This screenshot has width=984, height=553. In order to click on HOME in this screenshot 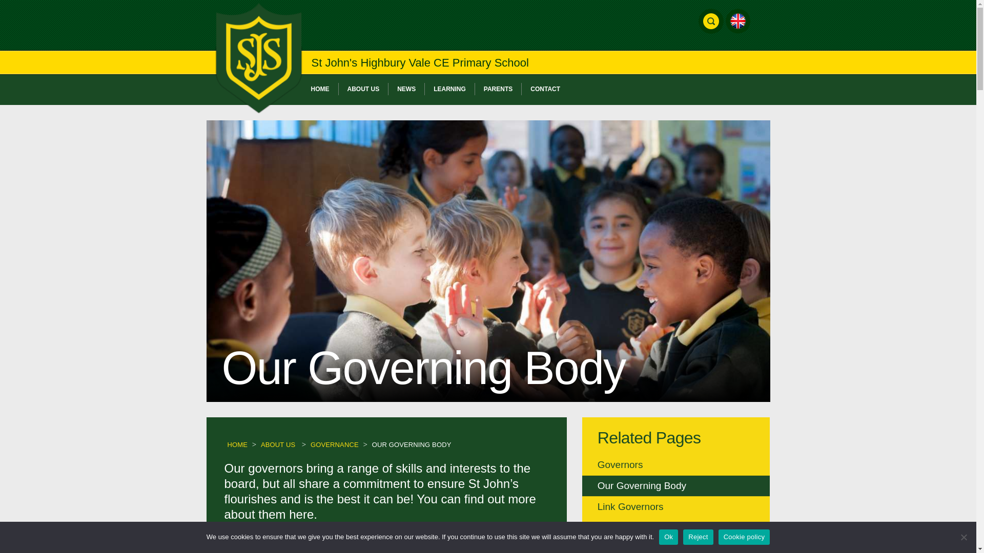, I will do `click(320, 89)`.